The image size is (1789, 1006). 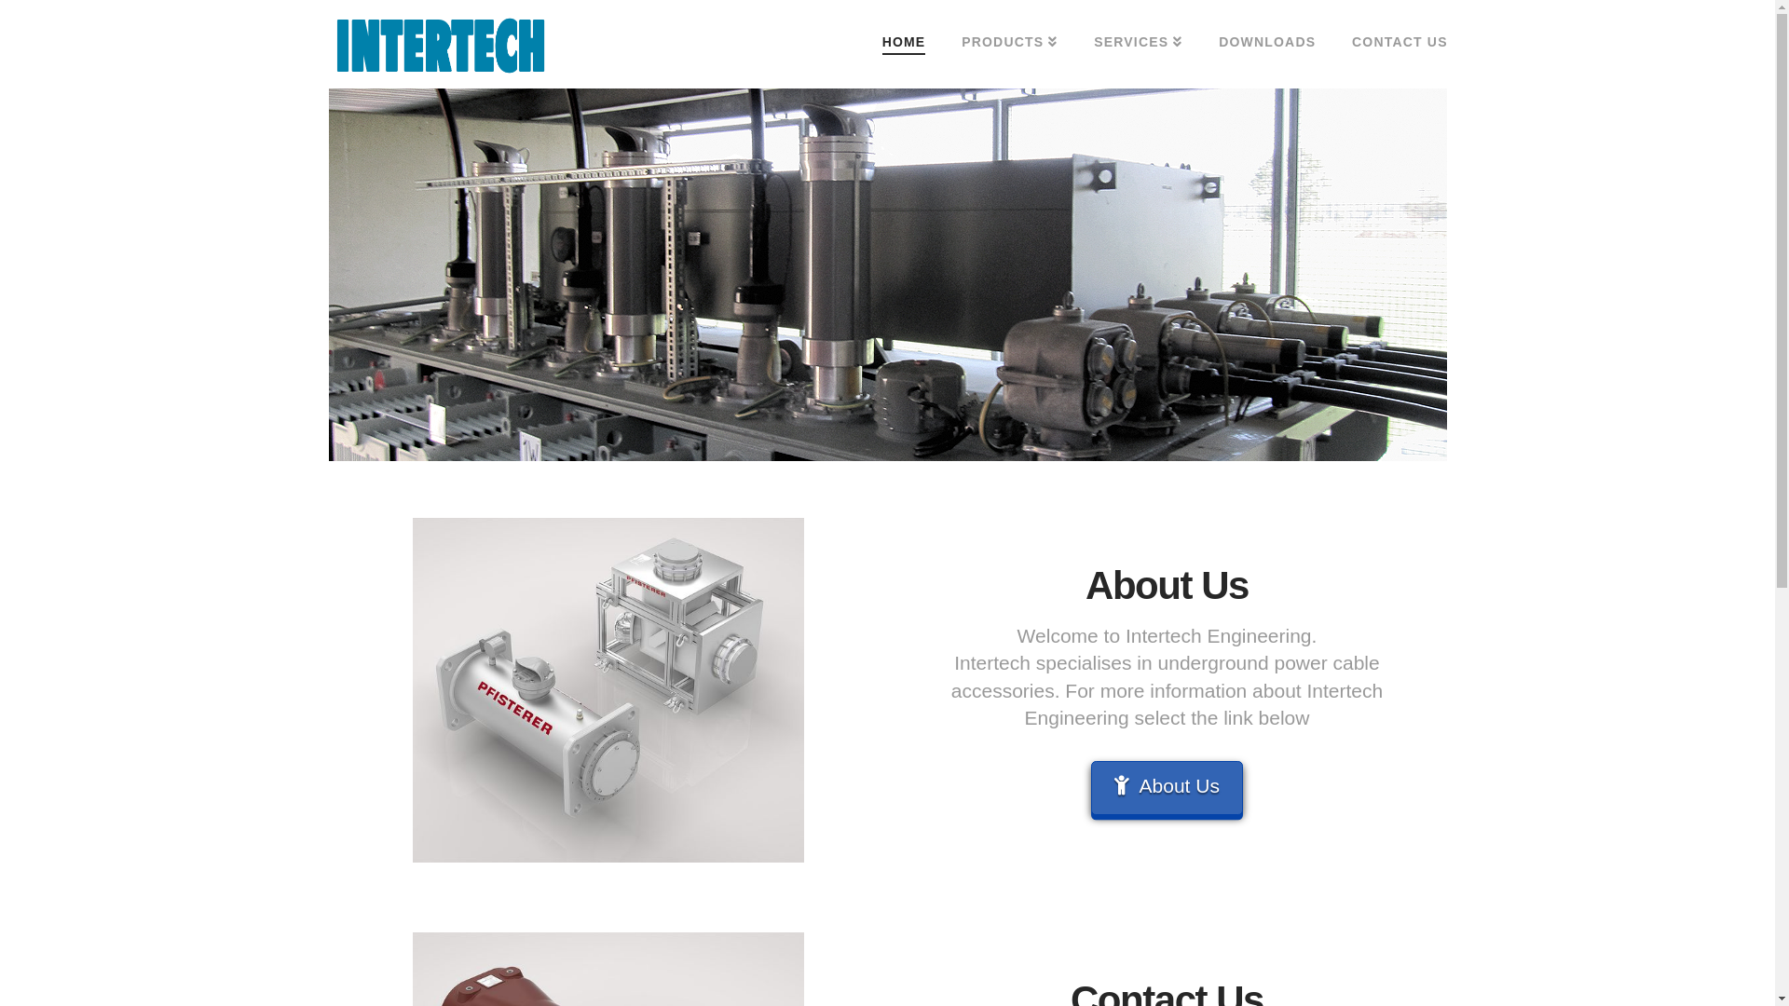 I want to click on PRODUCTS, so click(x=1009, y=42).